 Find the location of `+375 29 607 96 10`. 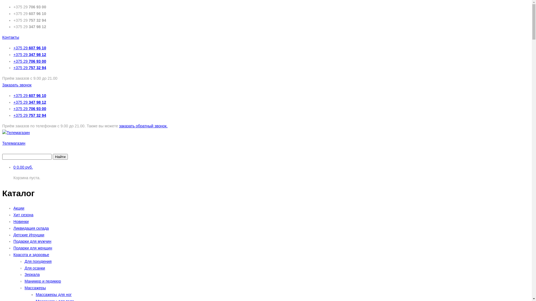

+375 29 607 96 10 is located at coordinates (30, 48).